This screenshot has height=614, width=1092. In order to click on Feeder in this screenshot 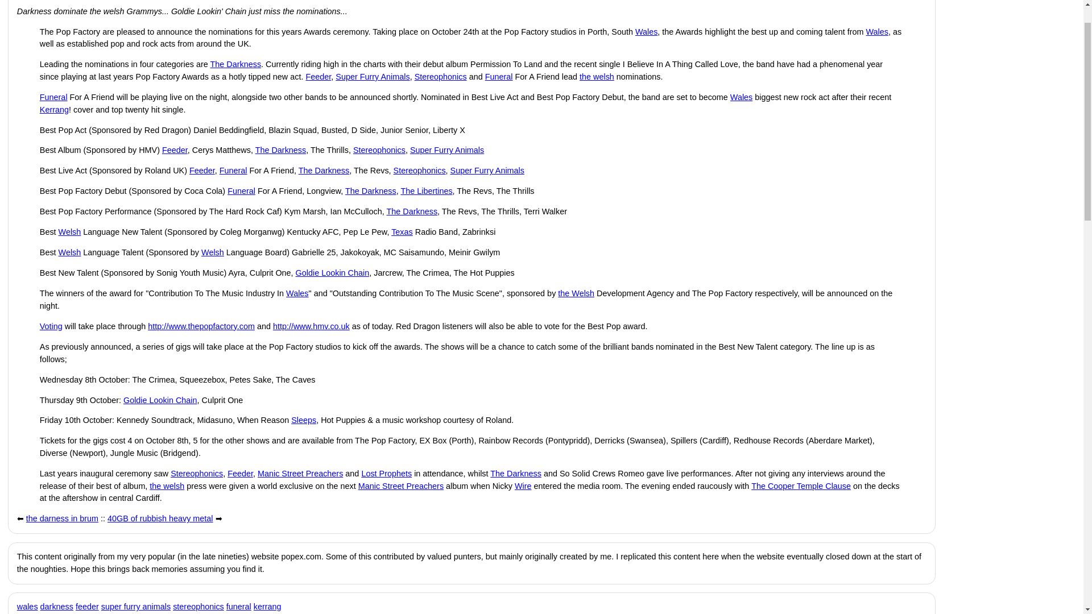, I will do `click(175, 150)`.